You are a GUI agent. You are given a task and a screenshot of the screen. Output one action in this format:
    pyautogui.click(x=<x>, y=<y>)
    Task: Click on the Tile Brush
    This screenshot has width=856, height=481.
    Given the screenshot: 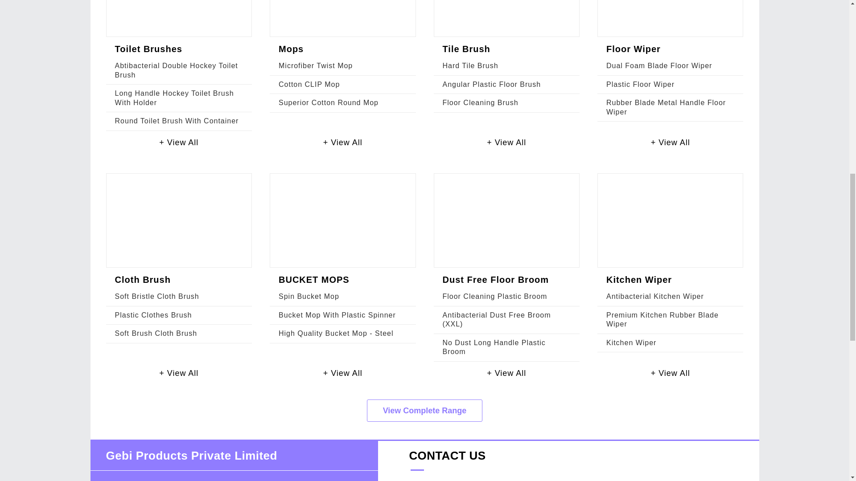 What is the action you would take?
    pyautogui.click(x=466, y=49)
    